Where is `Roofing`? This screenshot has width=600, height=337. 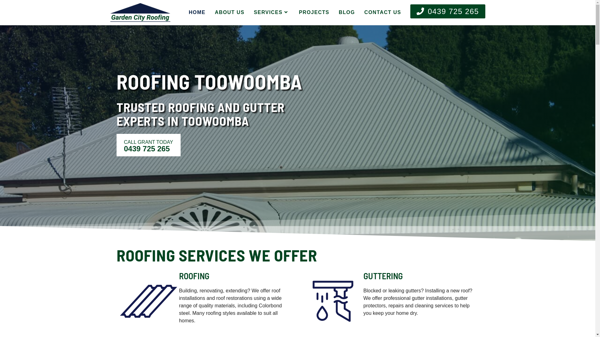 Roofing is located at coordinates (425, 231).